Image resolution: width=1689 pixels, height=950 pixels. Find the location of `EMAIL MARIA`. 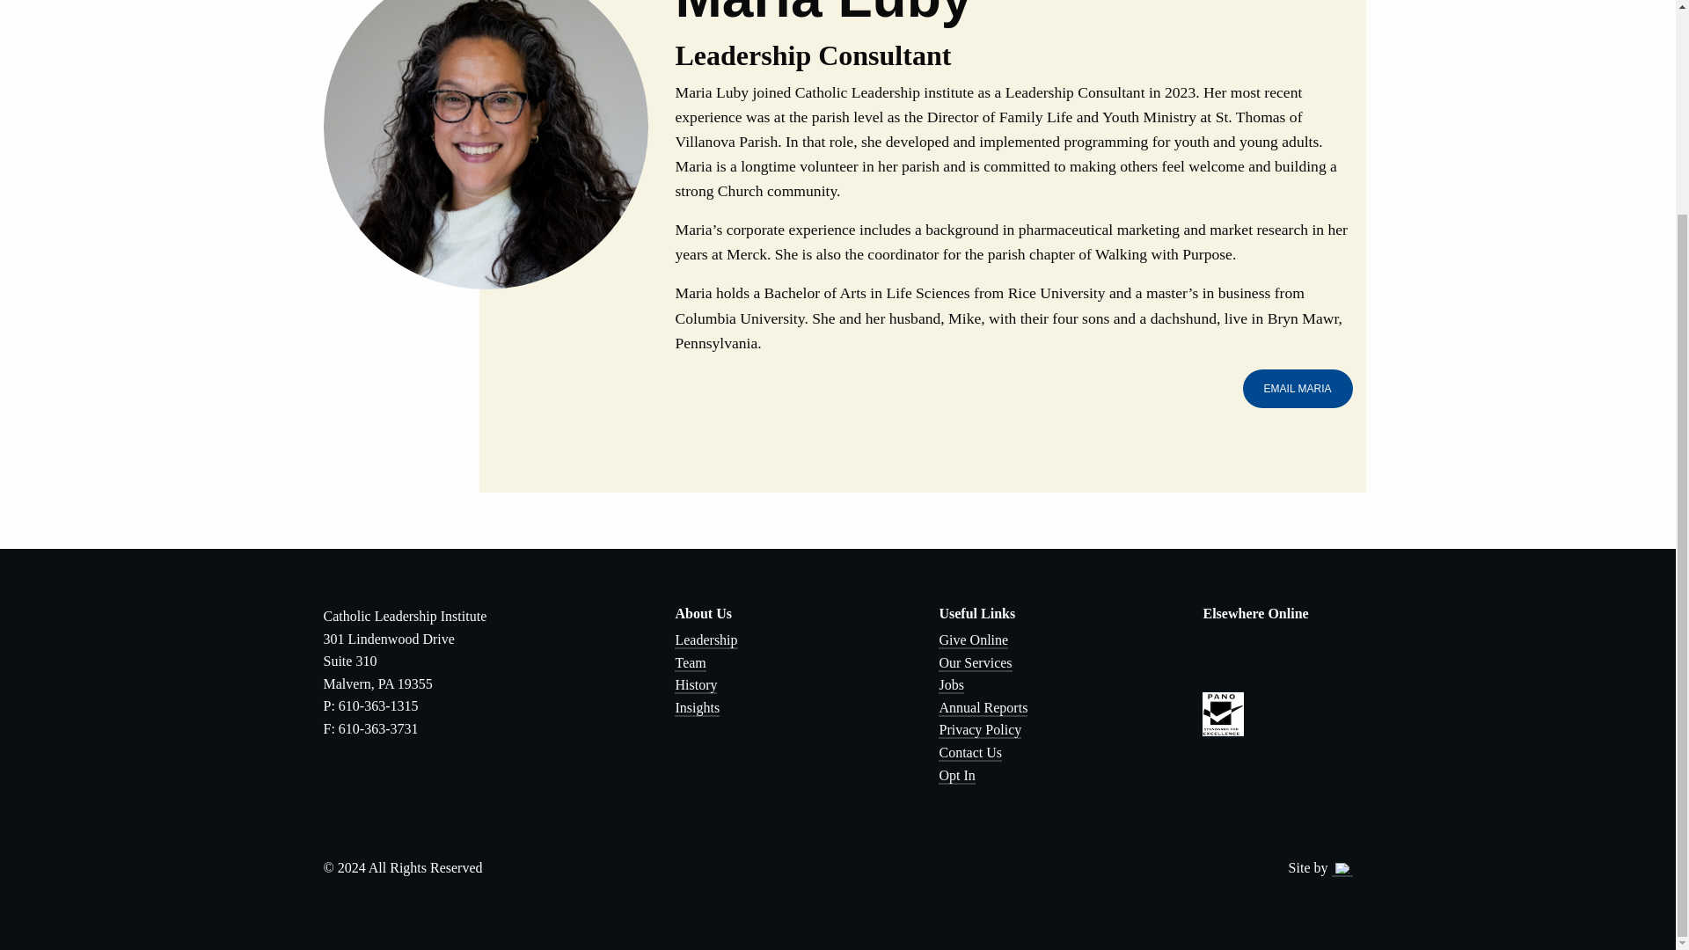

EMAIL MARIA is located at coordinates (1298, 389).